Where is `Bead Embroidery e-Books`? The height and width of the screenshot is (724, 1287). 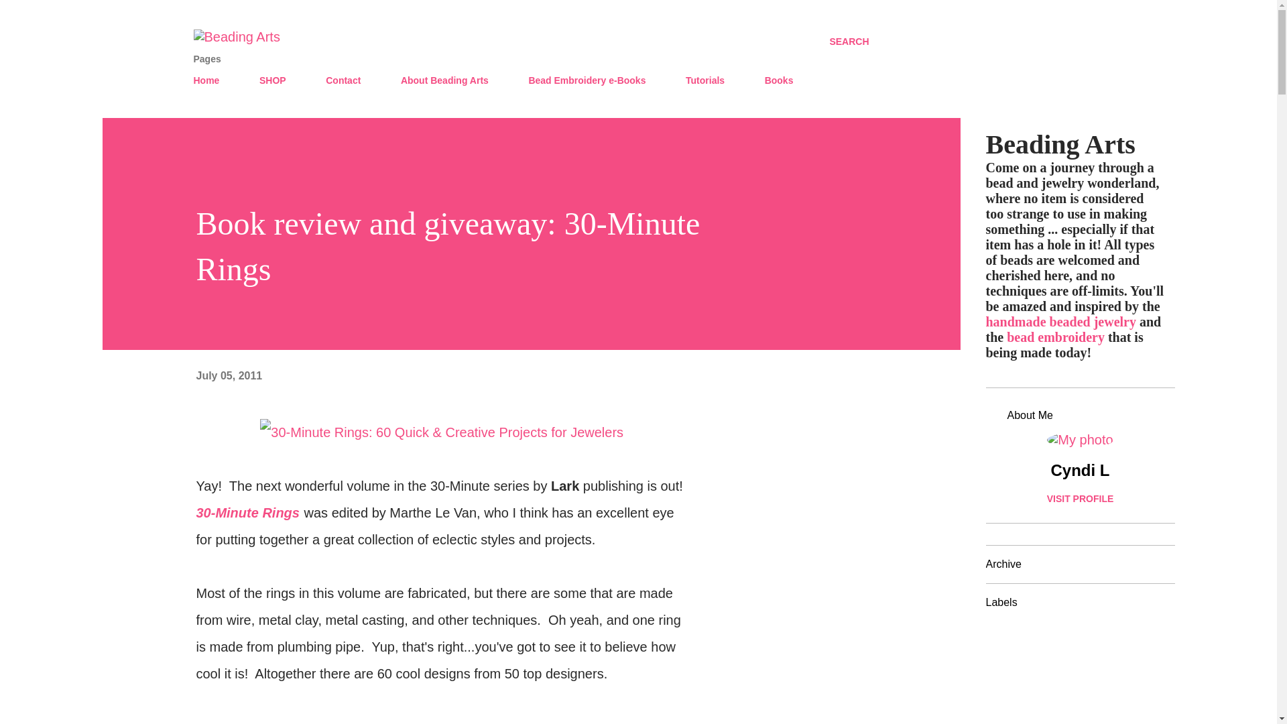
Bead Embroidery e-Books is located at coordinates (587, 80).